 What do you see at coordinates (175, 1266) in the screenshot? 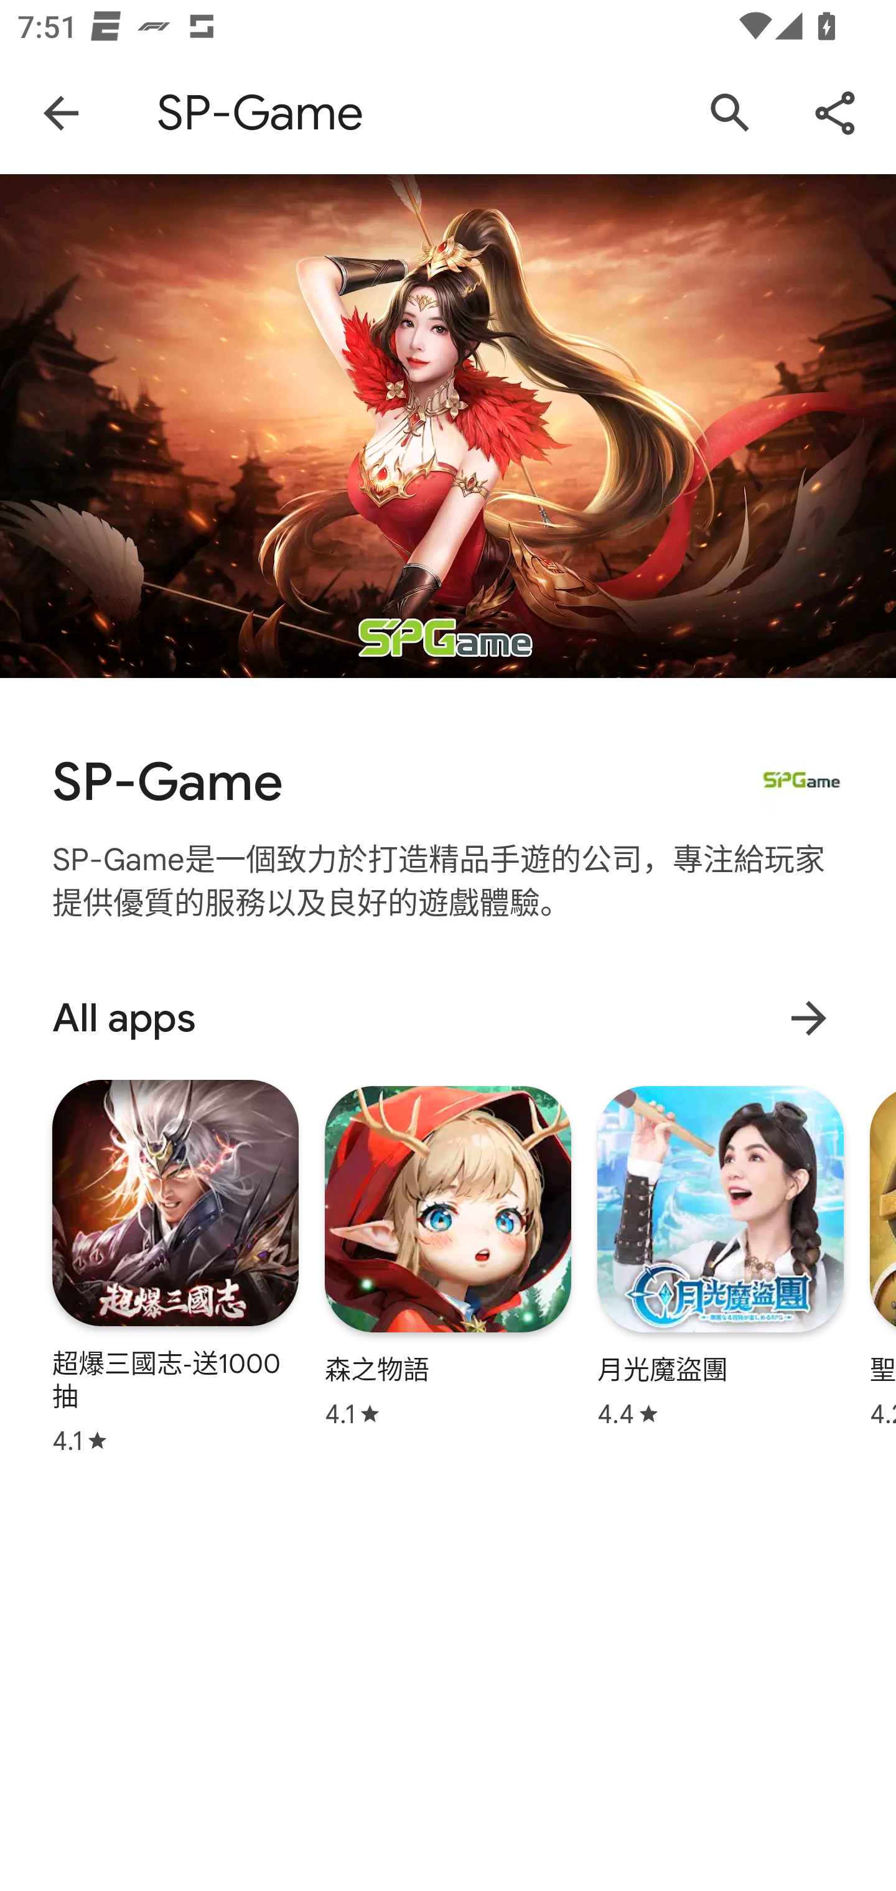
I see `超爆三國志-送1000抽
Star rating: 4.1
` at bounding box center [175, 1266].